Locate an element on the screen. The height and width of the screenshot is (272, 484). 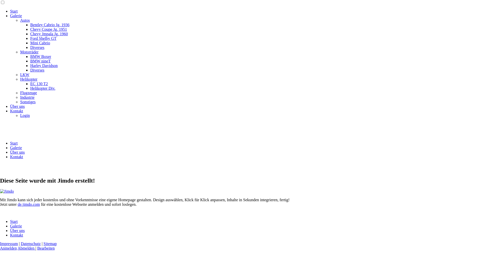
Galerie is located at coordinates (16, 16).